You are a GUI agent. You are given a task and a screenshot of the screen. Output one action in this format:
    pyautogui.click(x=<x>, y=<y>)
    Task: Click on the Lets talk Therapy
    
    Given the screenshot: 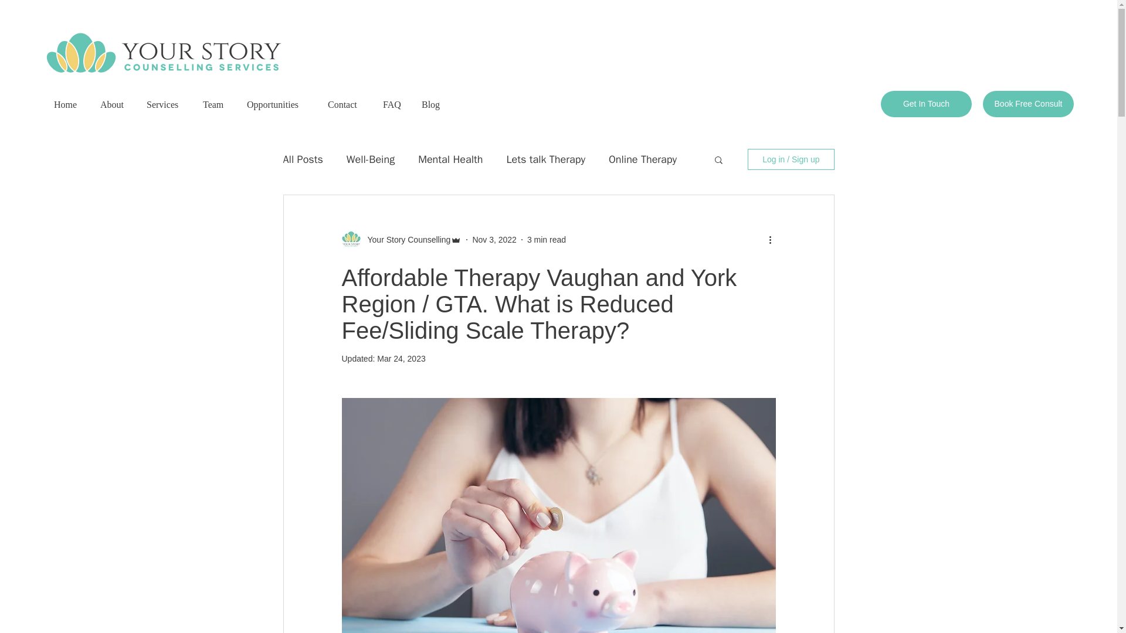 What is the action you would take?
    pyautogui.click(x=545, y=159)
    